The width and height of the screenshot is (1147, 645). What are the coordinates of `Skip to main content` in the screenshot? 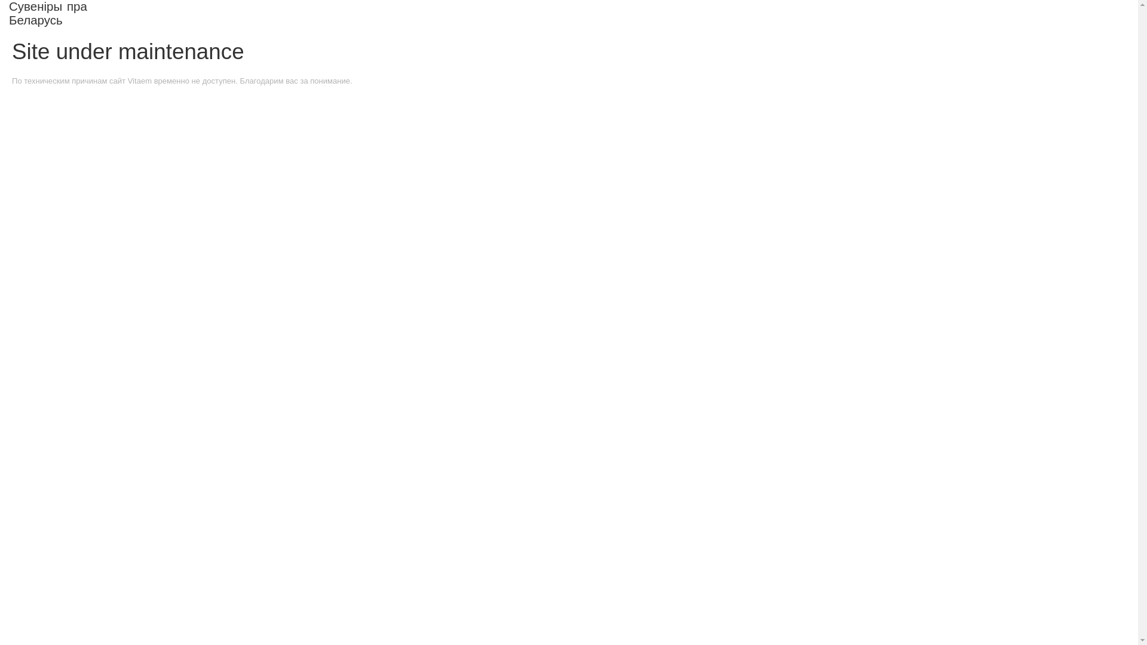 It's located at (533, 1).